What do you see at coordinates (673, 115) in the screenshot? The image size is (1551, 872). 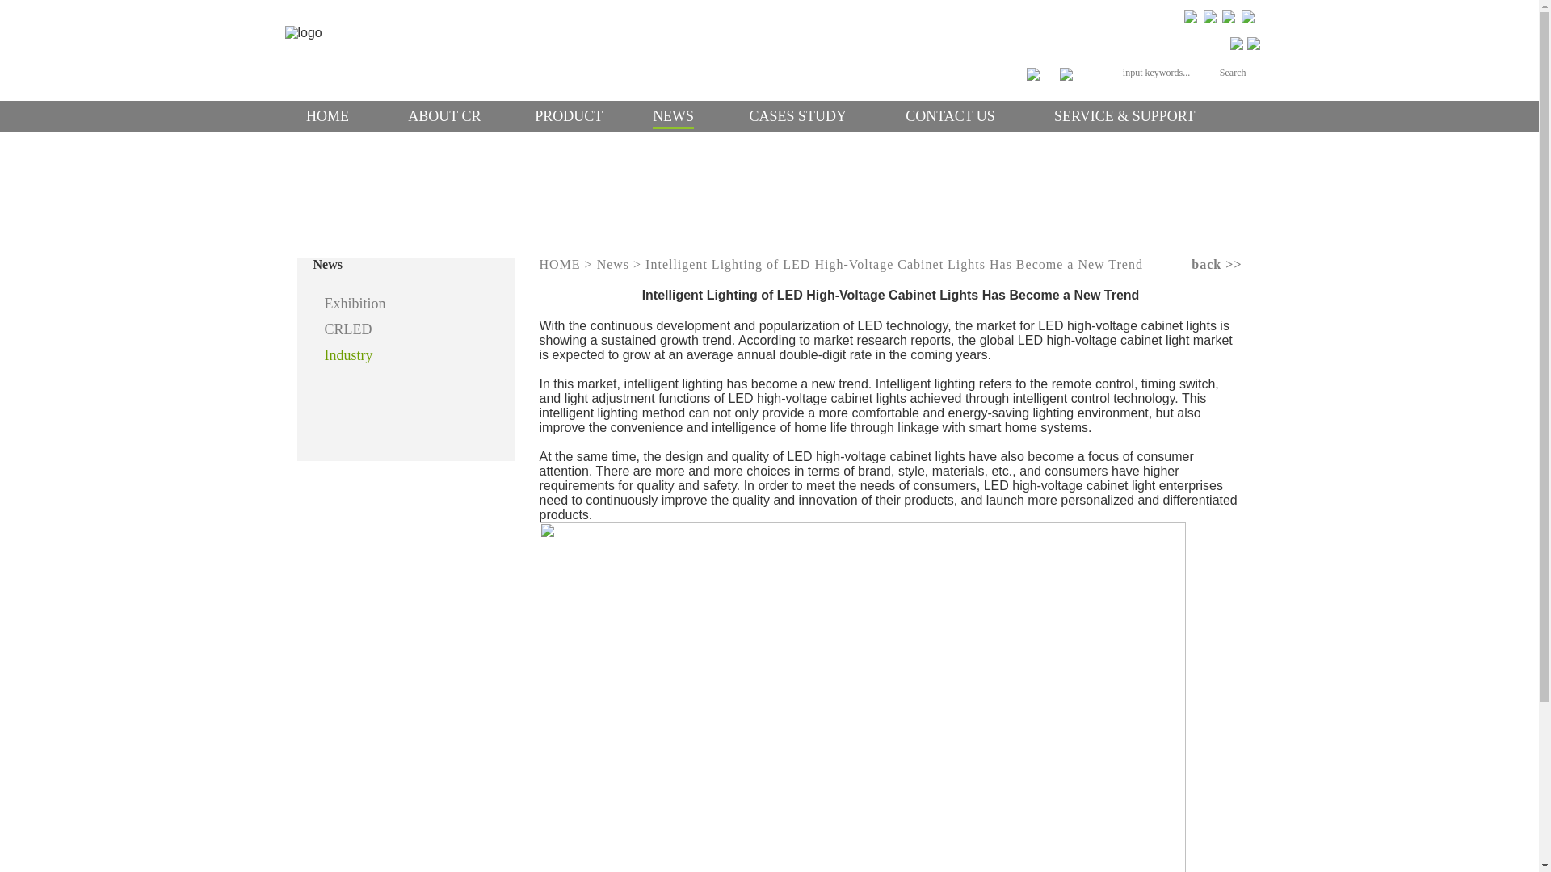 I see `NEWS` at bounding box center [673, 115].